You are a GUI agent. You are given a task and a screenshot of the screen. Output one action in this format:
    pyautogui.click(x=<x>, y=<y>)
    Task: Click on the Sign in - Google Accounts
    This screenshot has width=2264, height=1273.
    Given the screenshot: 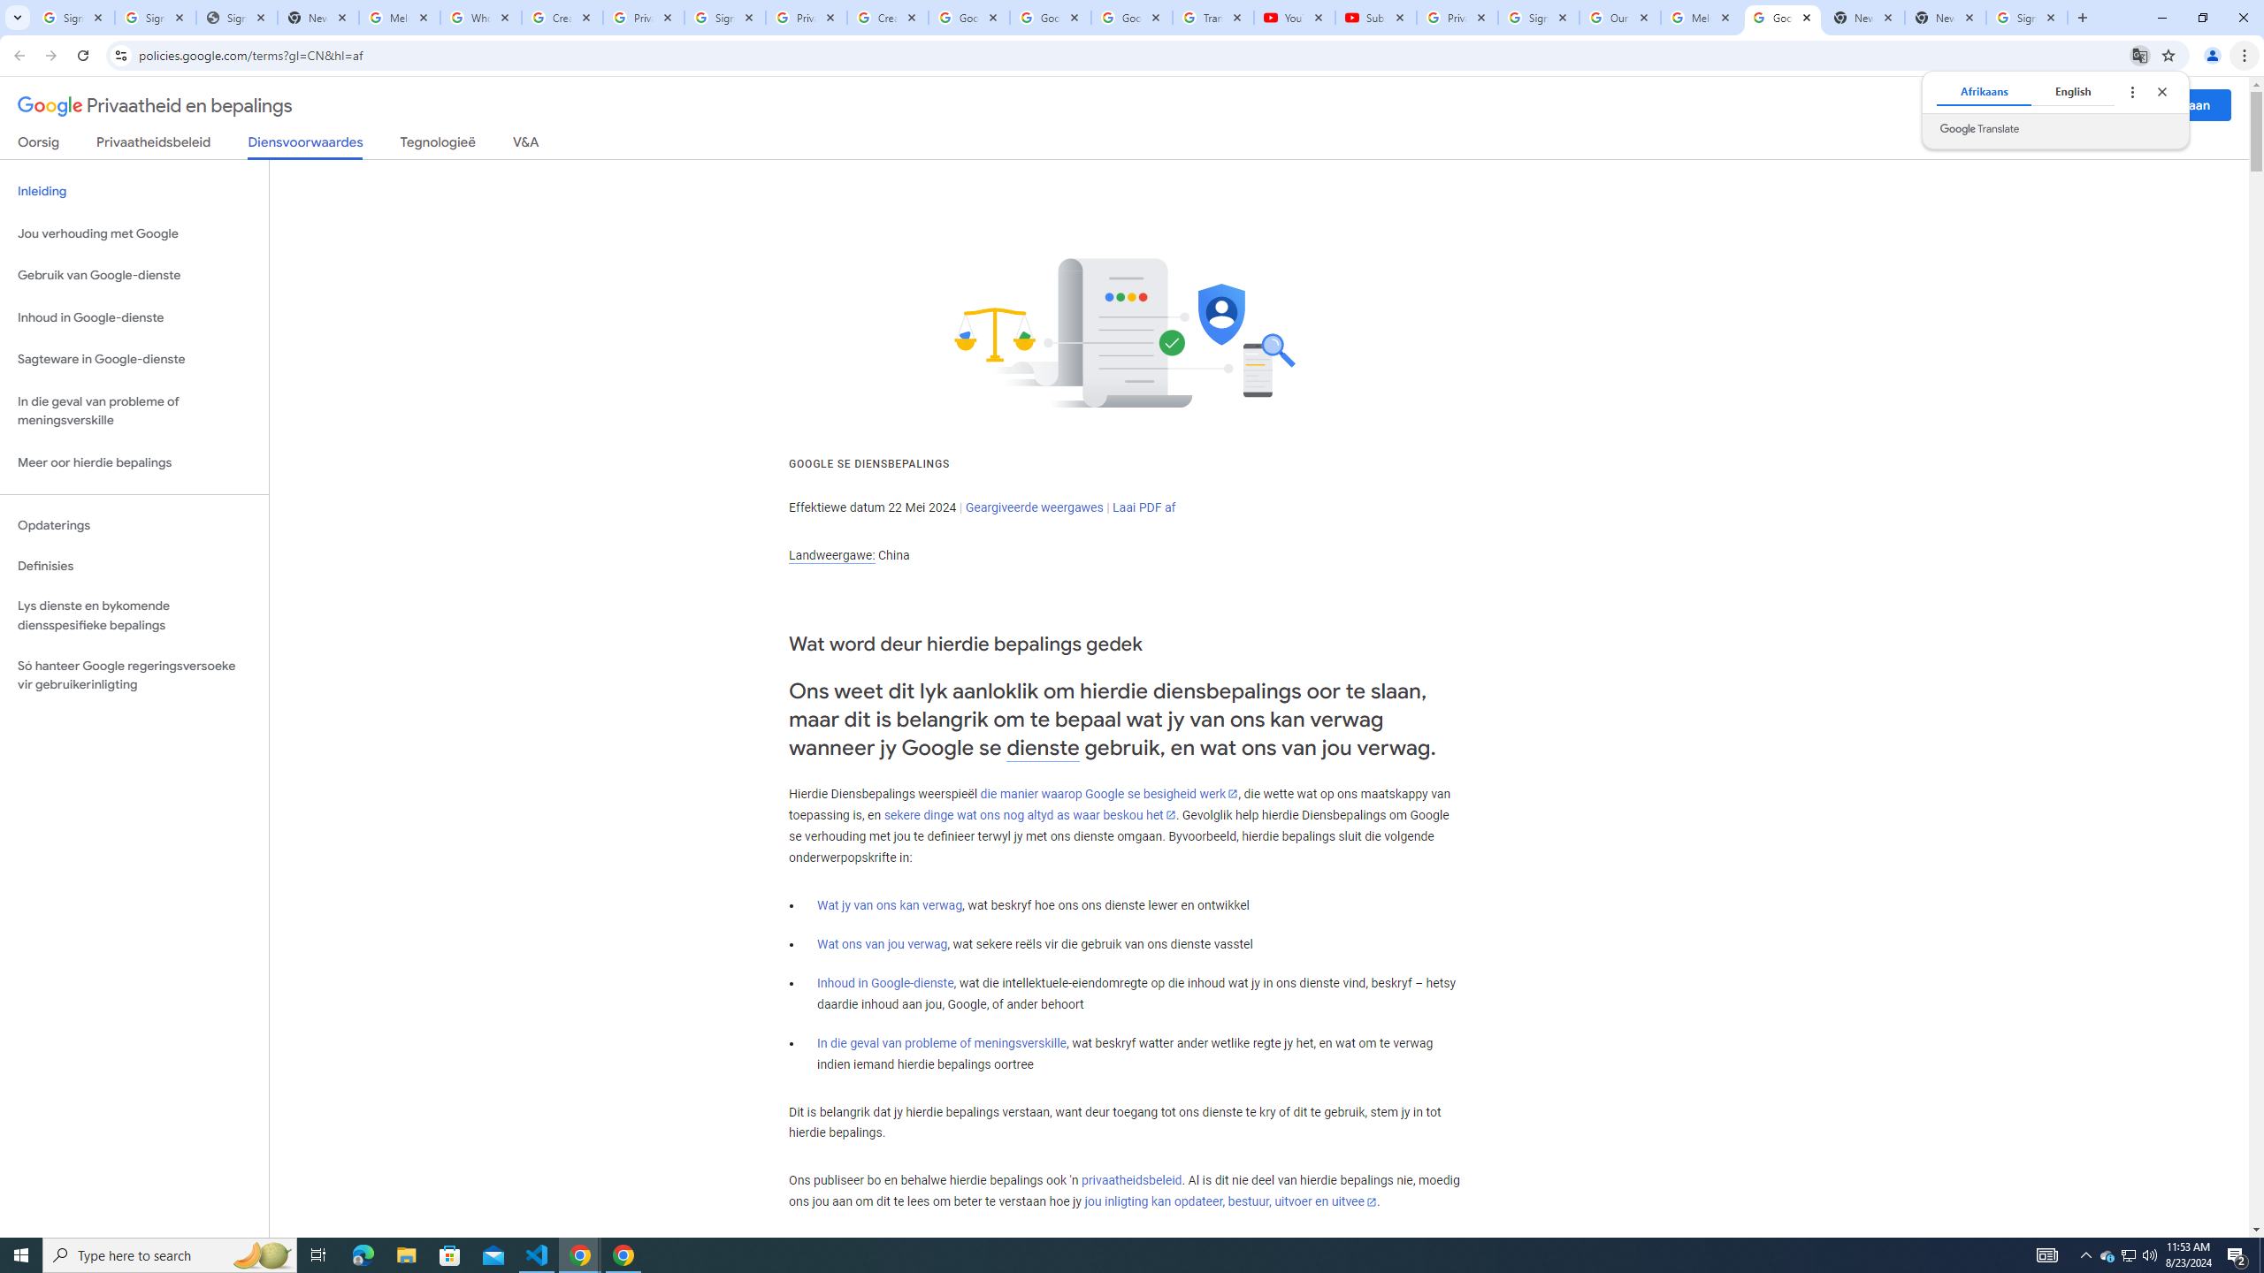 What is the action you would take?
    pyautogui.click(x=155, y=18)
    